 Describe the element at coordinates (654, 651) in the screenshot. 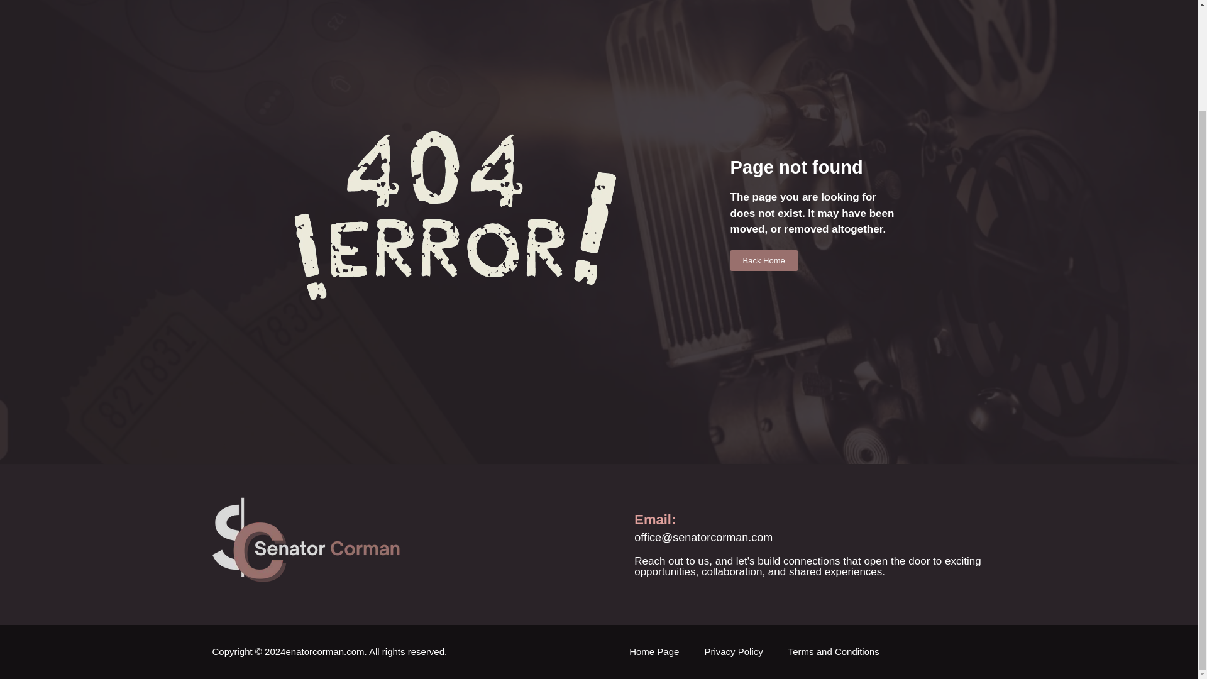

I see `Home Page` at that location.